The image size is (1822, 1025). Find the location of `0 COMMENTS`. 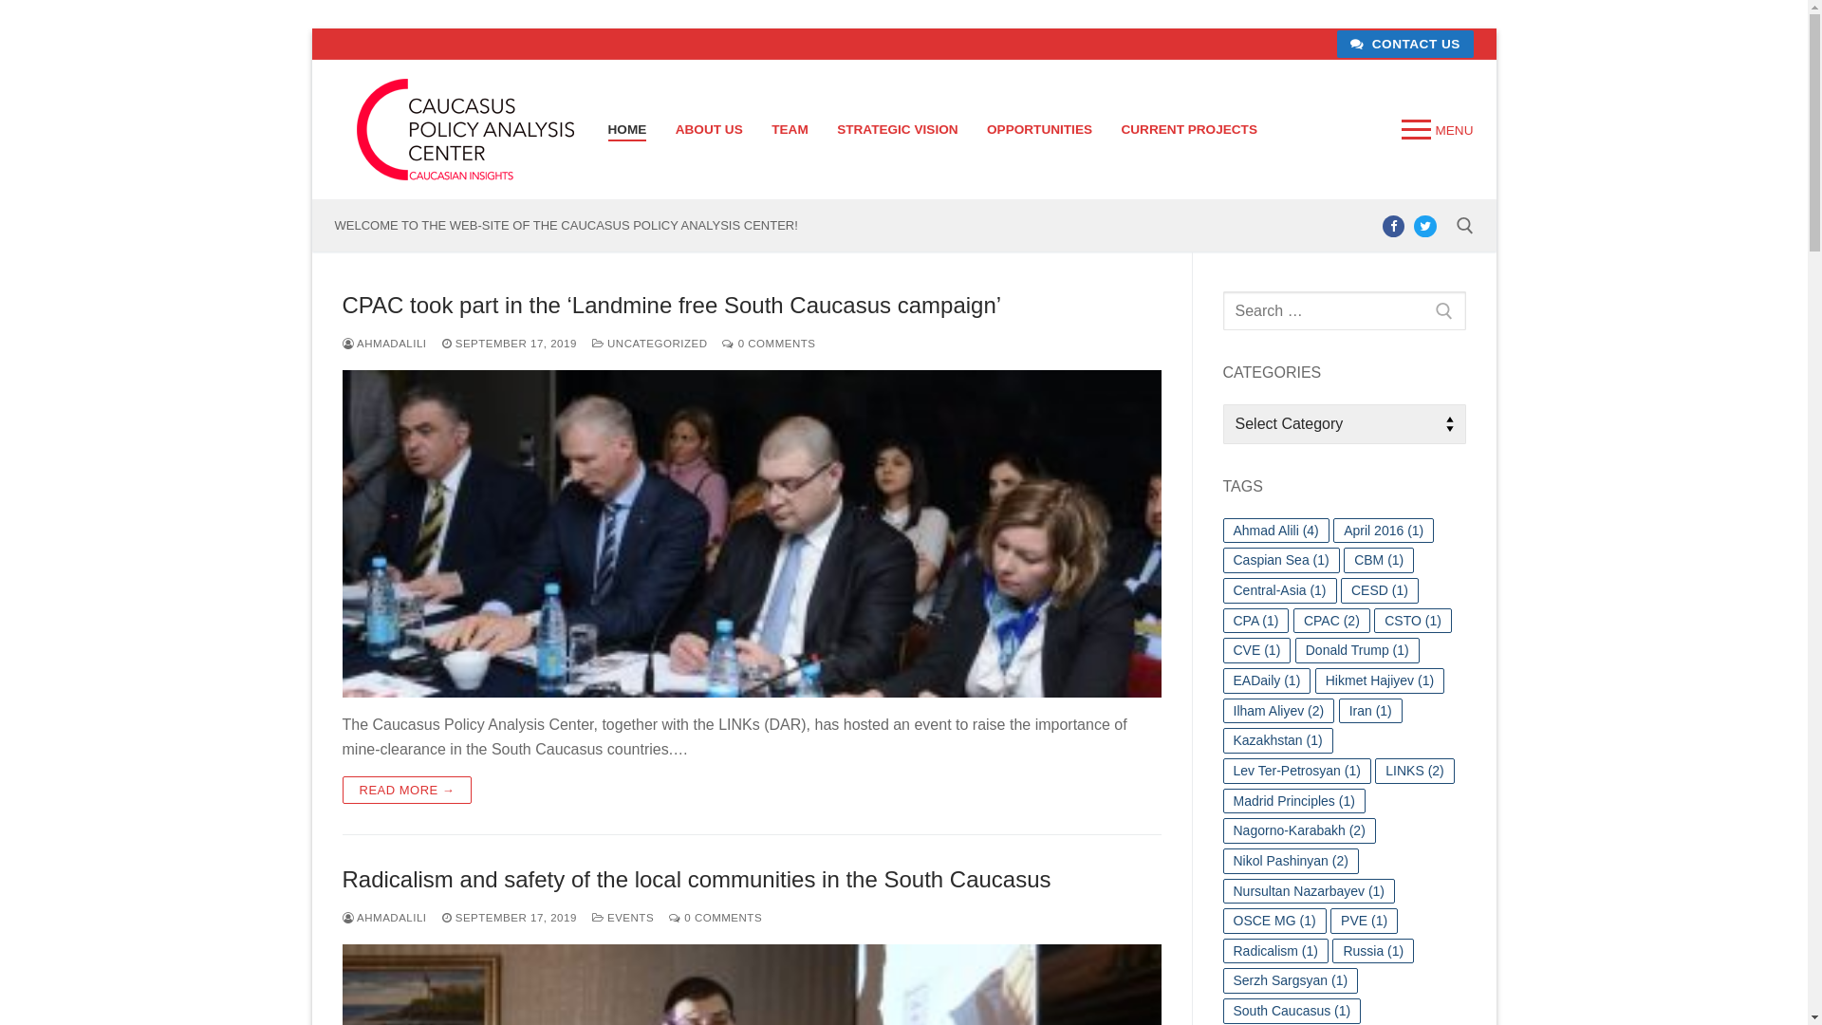

0 COMMENTS is located at coordinates (769, 344).